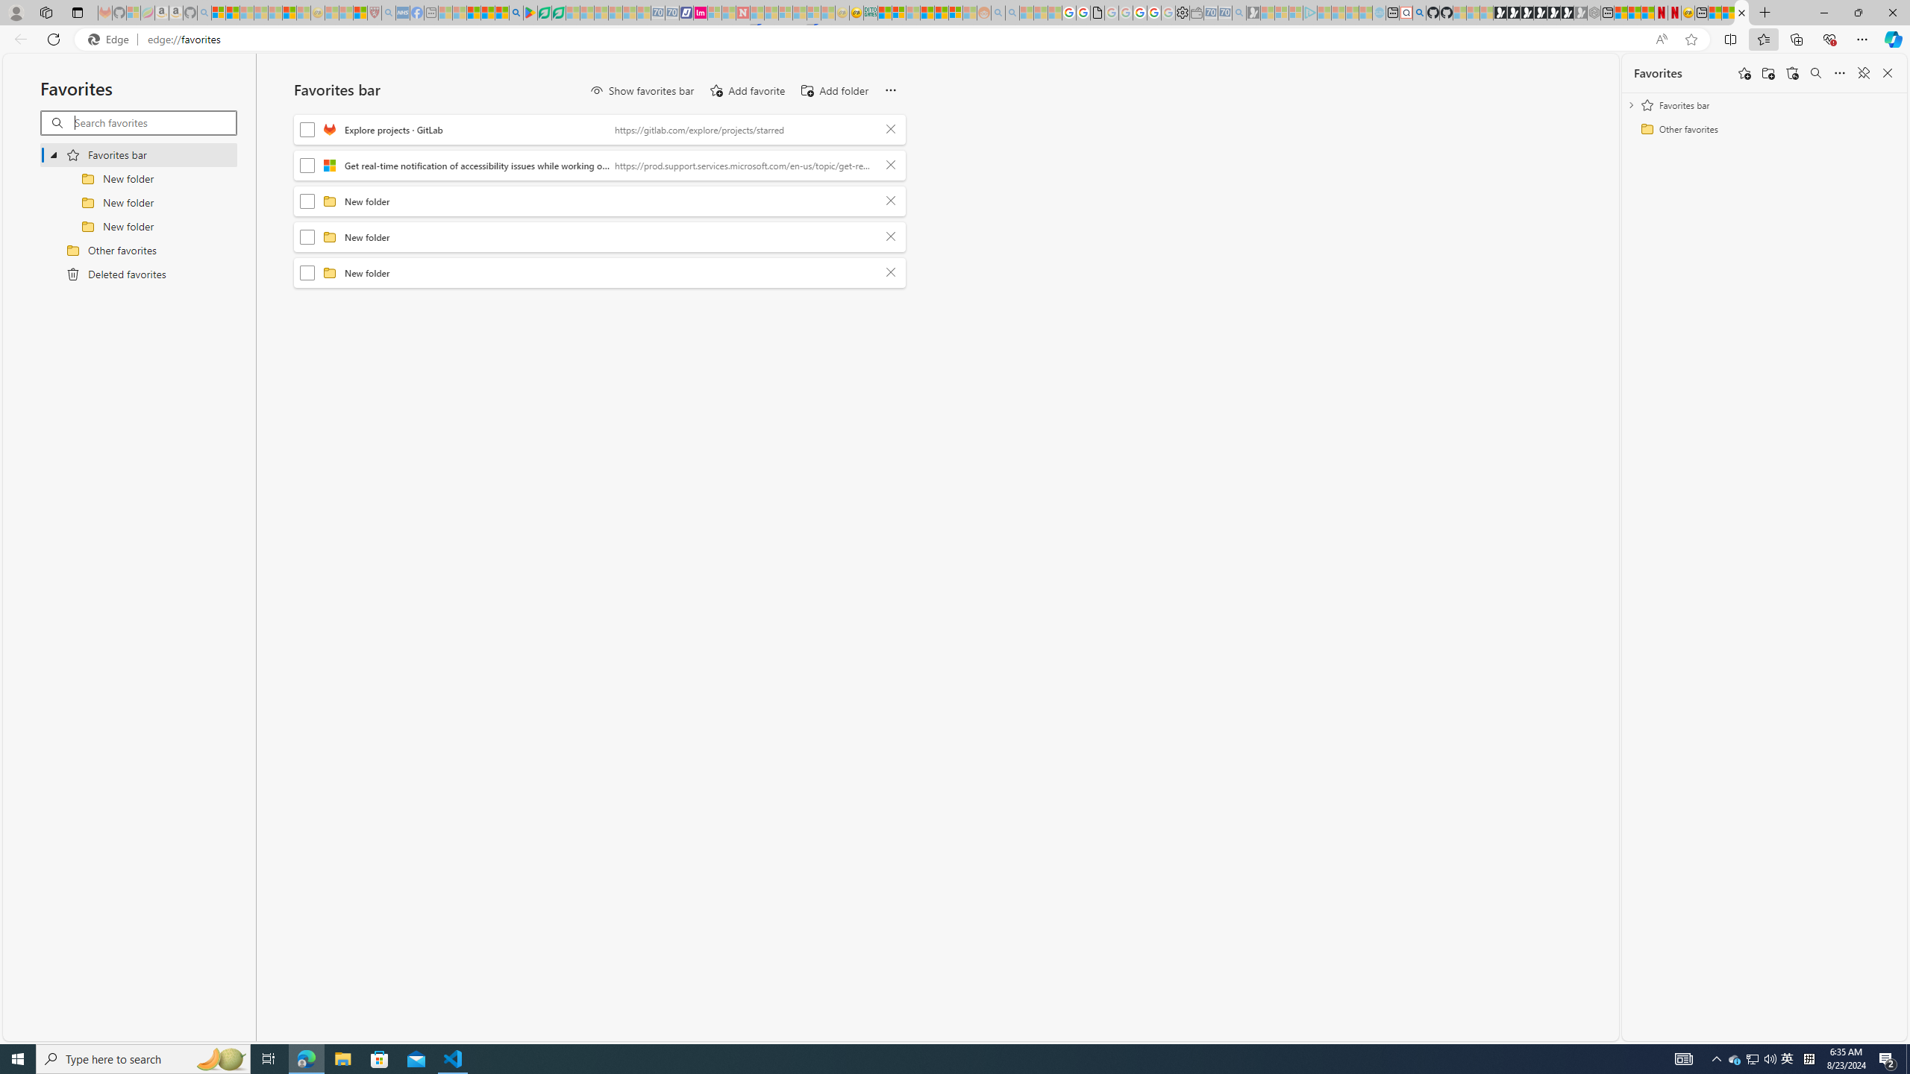  I want to click on MSNBC - MSN - Sleeping, so click(445, 13).